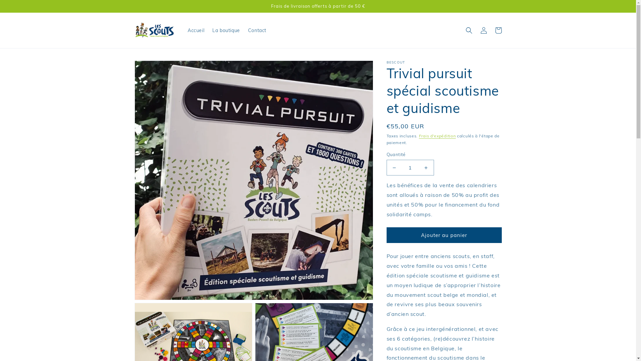  I want to click on Ajouter au panier, so click(444, 235).